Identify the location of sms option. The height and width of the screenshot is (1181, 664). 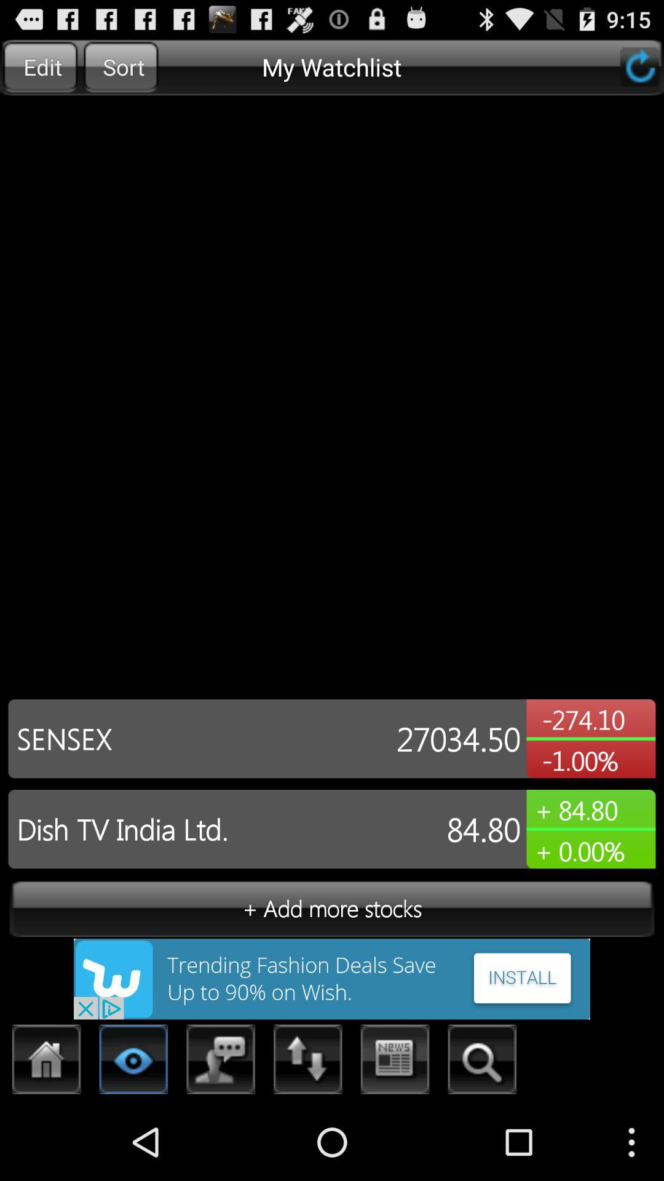
(221, 1063).